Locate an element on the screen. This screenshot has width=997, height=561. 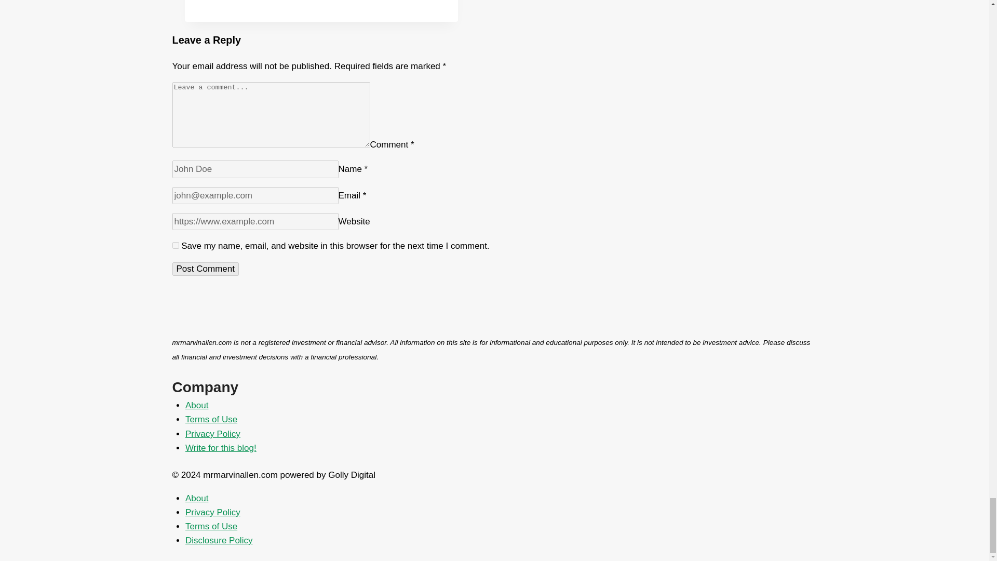
yes is located at coordinates (176, 245).